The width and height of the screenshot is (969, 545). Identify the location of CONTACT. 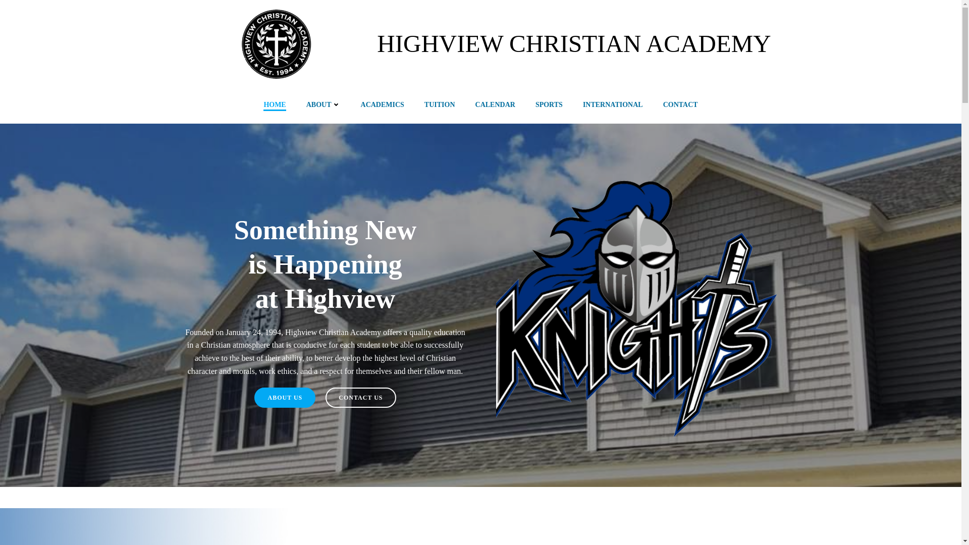
(680, 104).